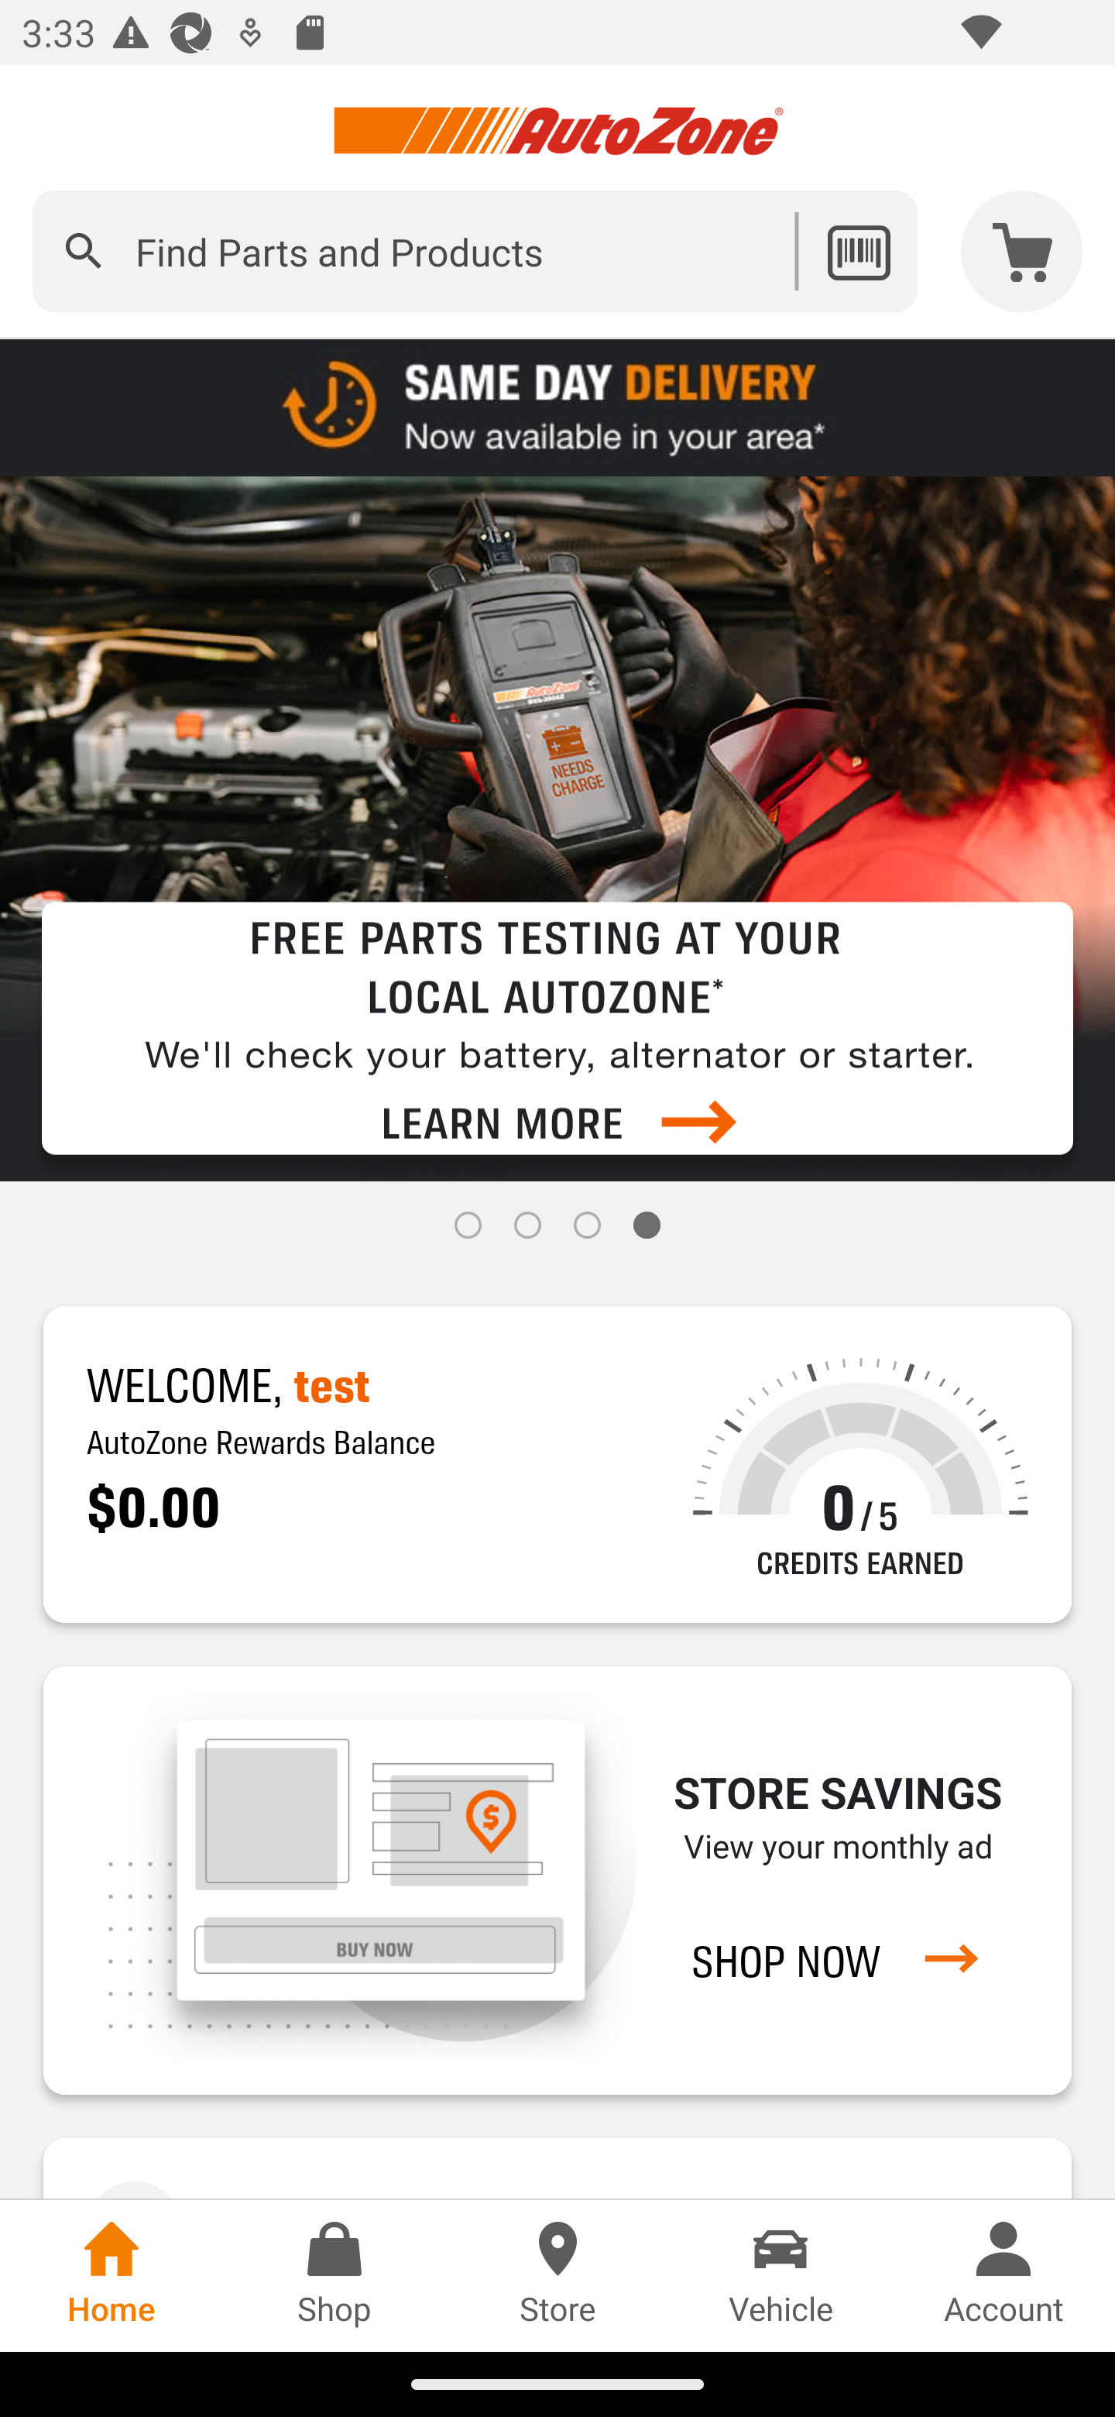 This screenshot has height=2417, width=1115. I want to click on , so click(84, 251).